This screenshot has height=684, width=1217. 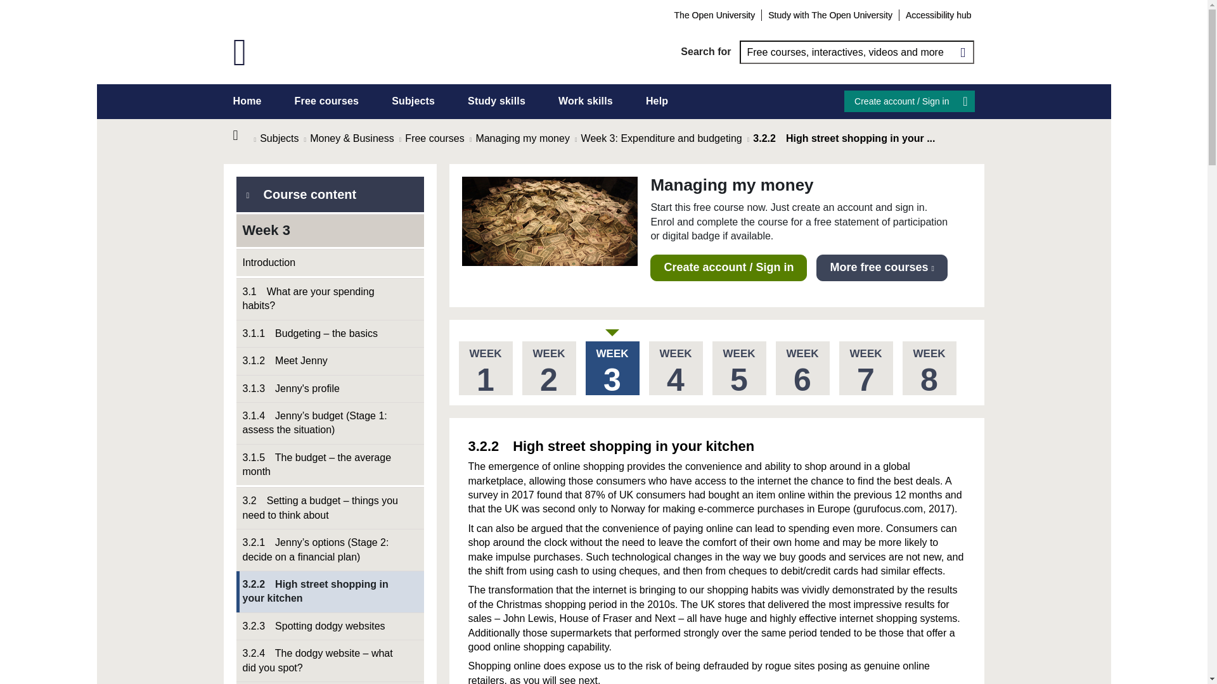 I want to click on Help, so click(x=657, y=101).